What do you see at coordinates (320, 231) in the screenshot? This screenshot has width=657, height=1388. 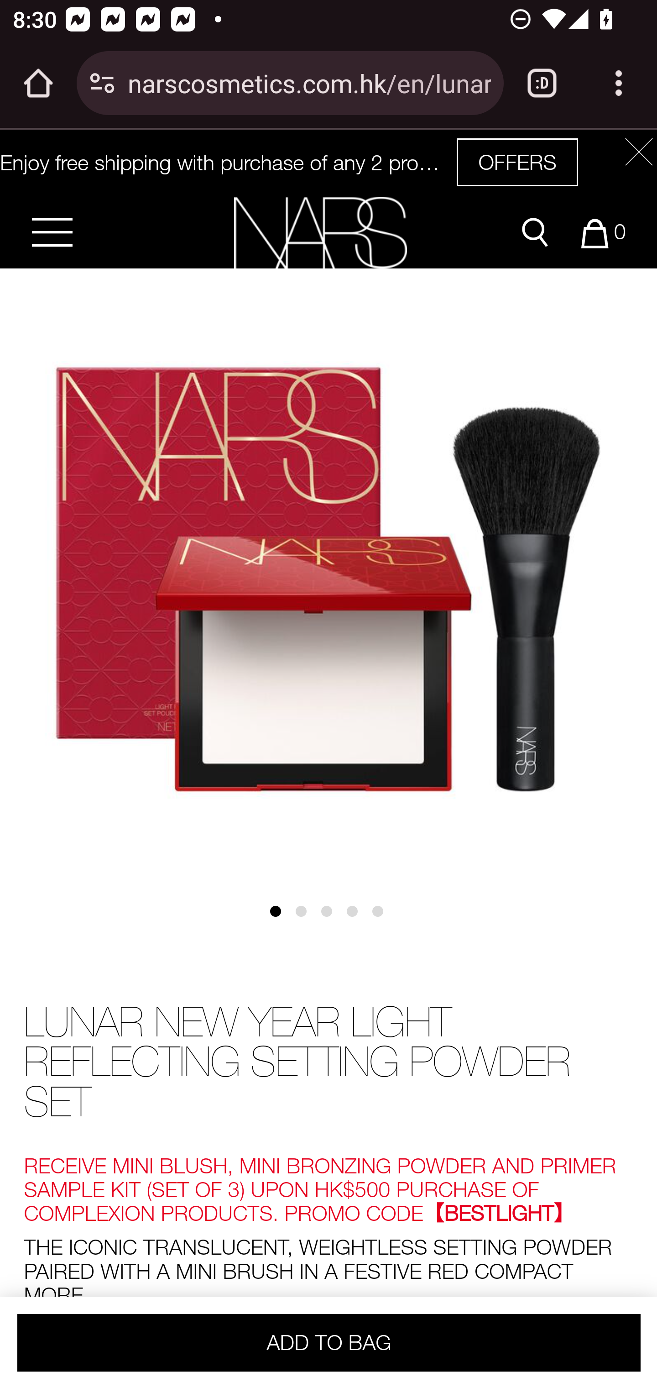 I see `NARS` at bounding box center [320, 231].